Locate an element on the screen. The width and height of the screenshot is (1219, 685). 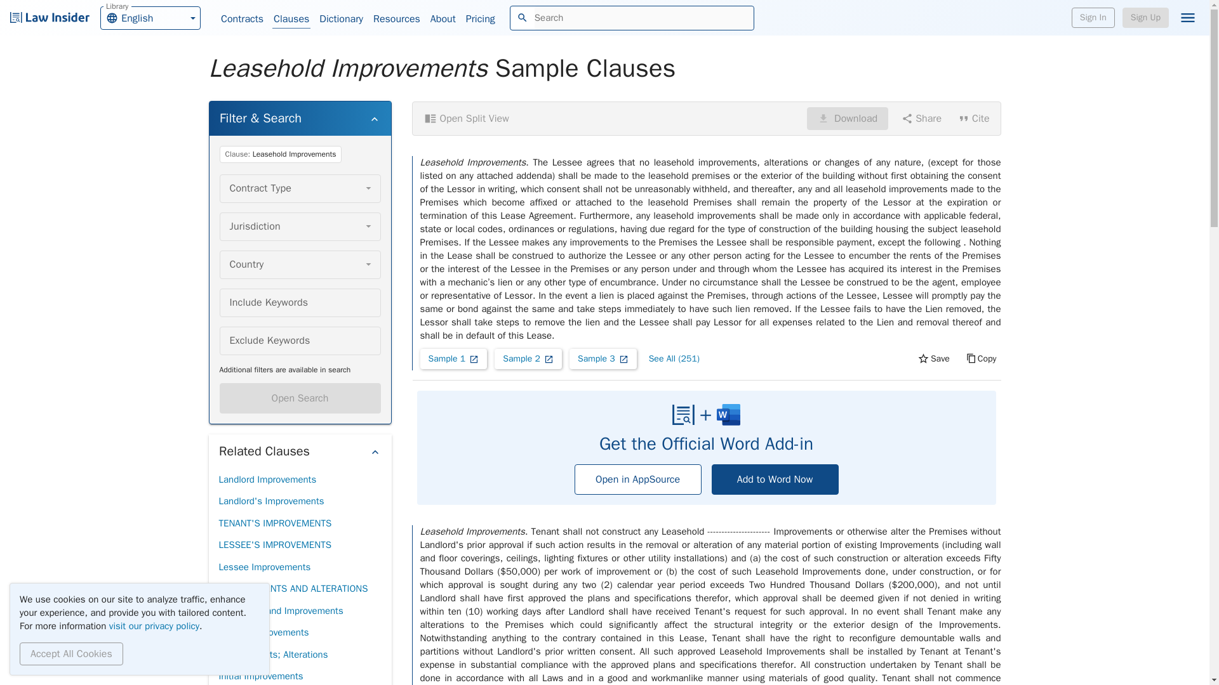
Tenant Improvements is located at coordinates (300, 398).